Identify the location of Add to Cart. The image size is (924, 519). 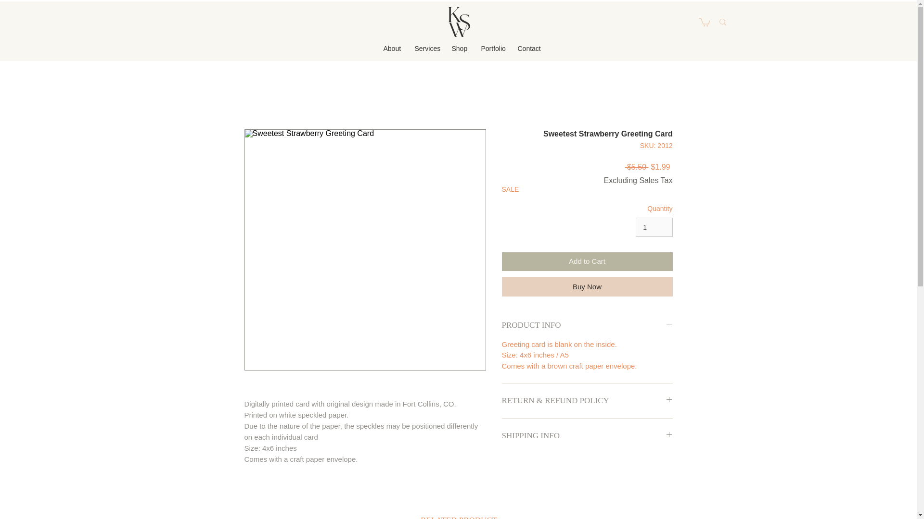
(587, 261).